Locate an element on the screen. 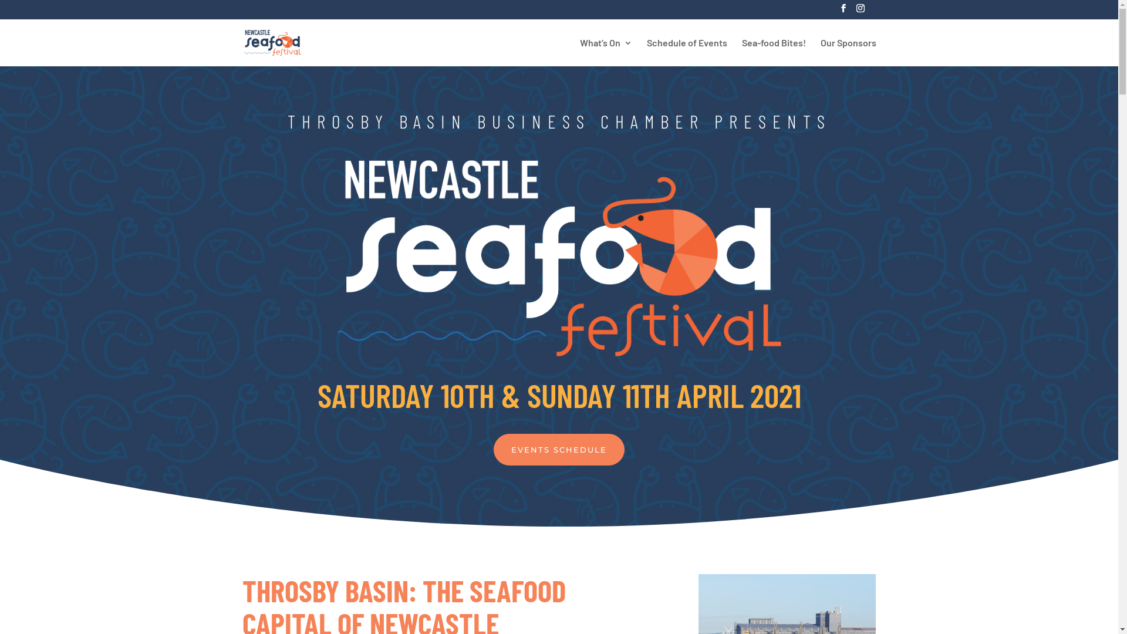 The height and width of the screenshot is (634, 1127). Schedule of Events is located at coordinates (687, 53).